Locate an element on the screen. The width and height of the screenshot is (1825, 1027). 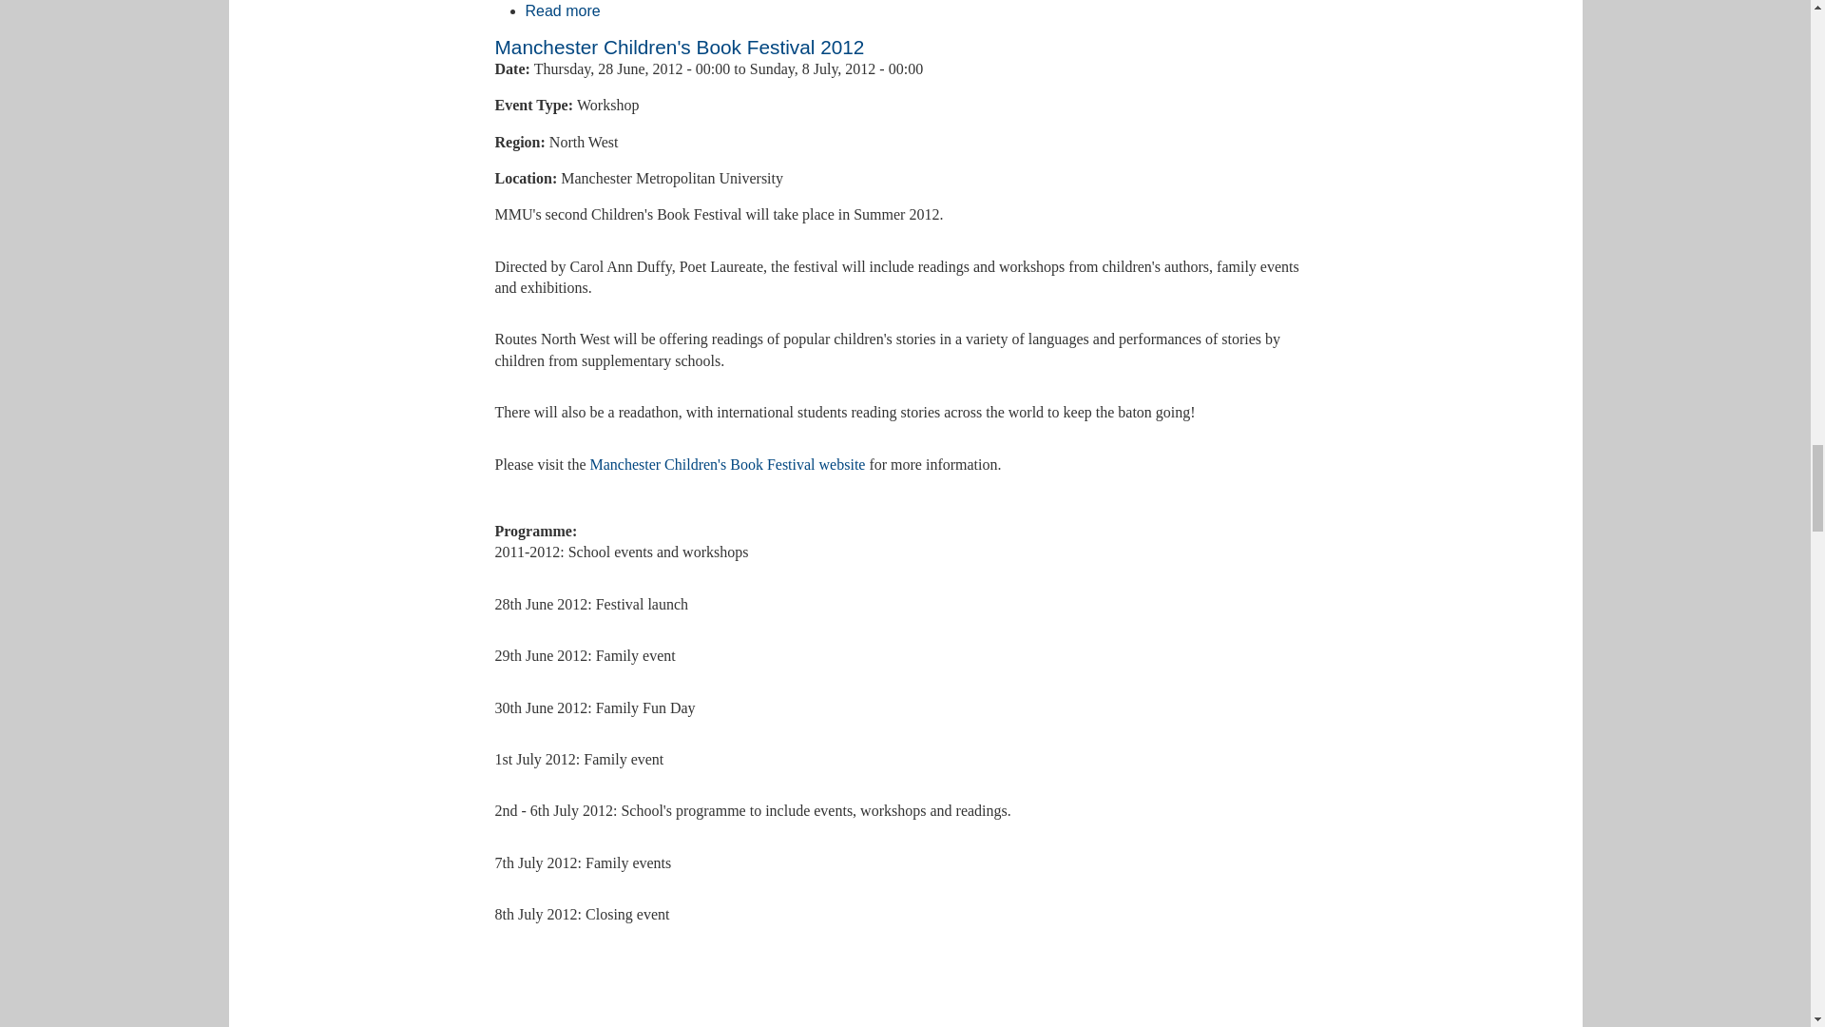
Manchester Children's Book Festival website is located at coordinates (563, 1025).